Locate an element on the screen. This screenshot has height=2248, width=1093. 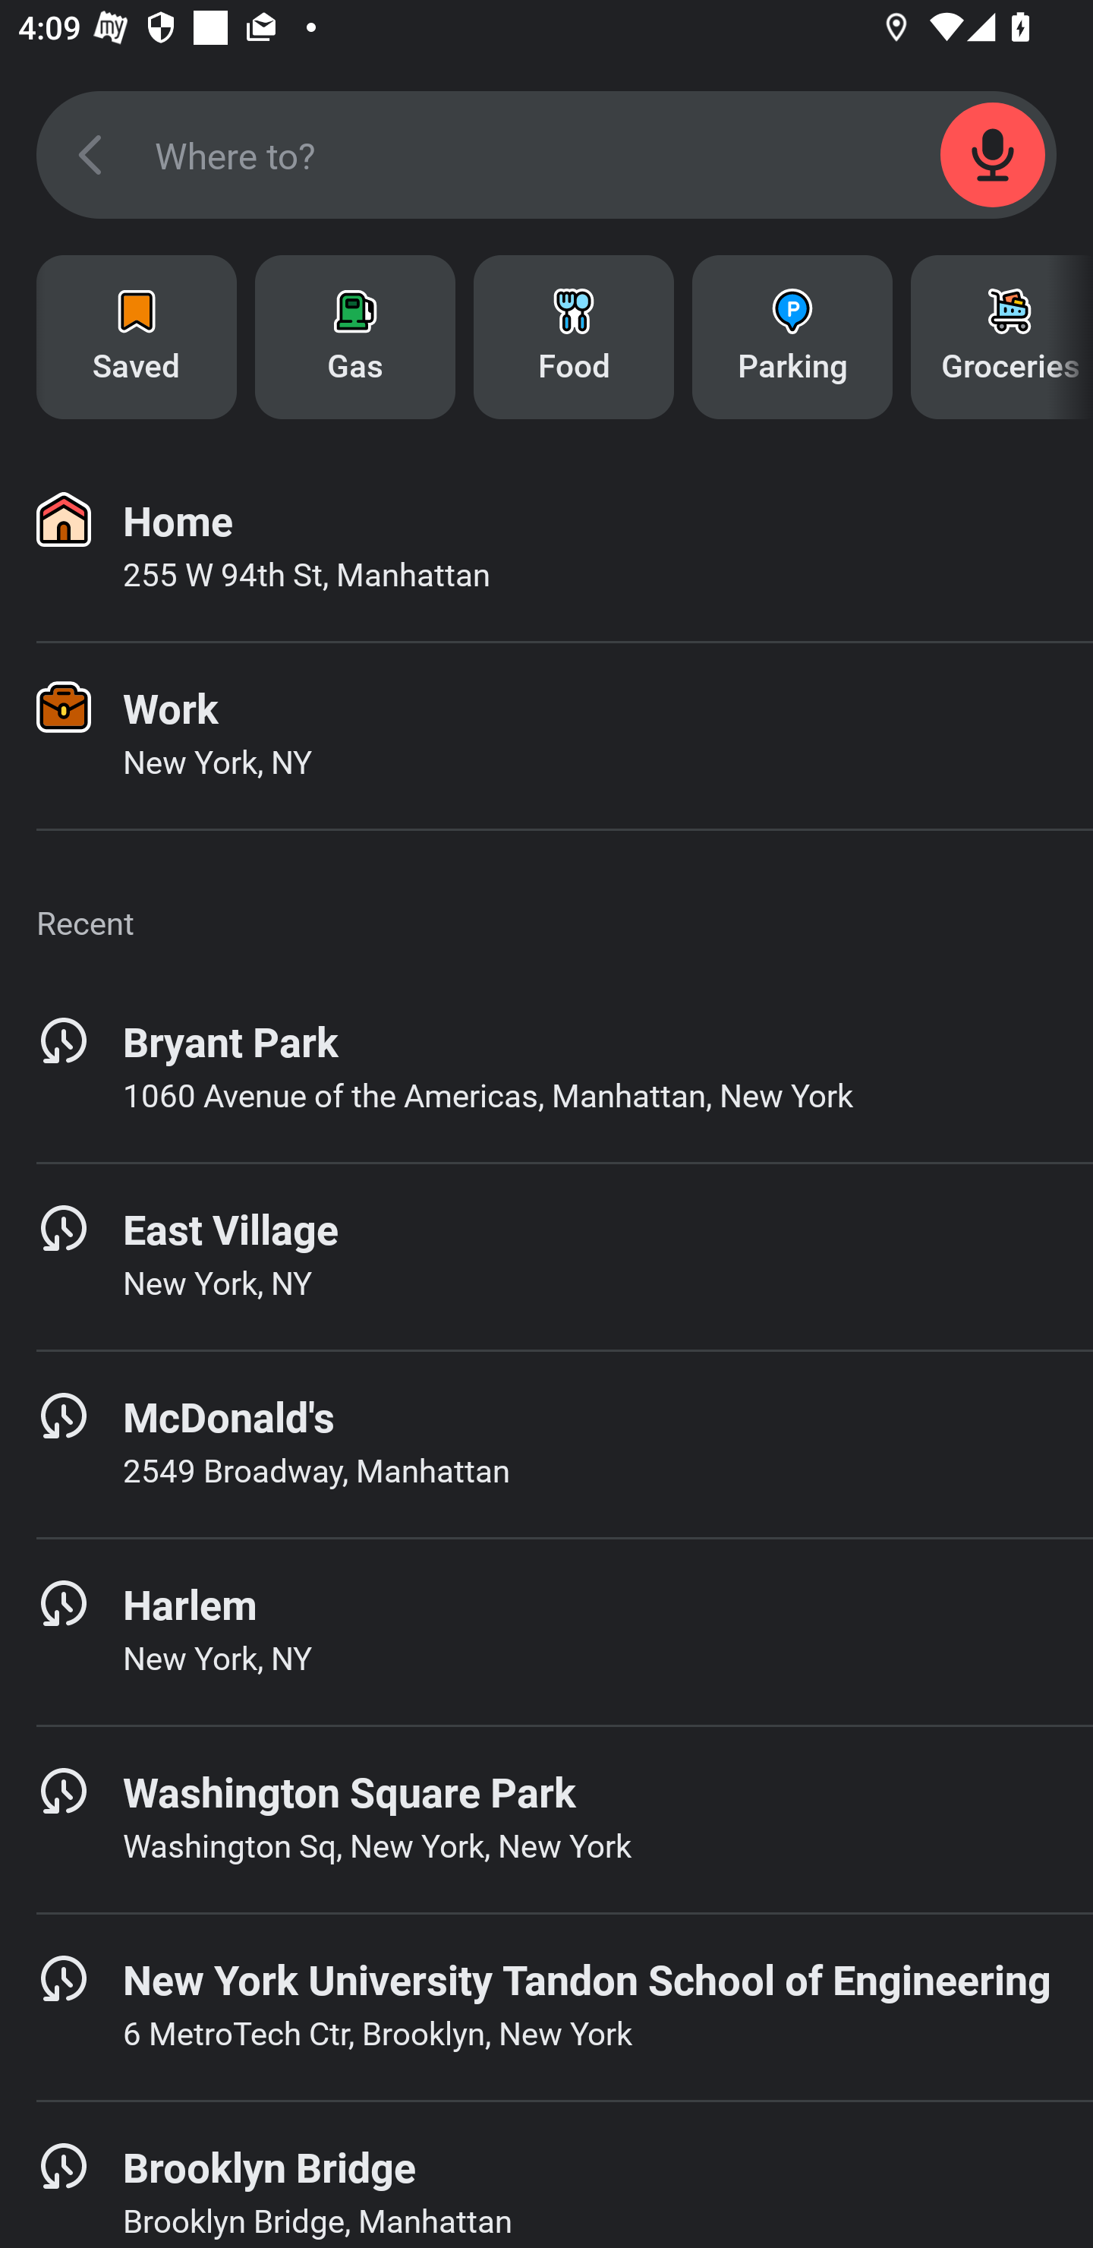
McDonald's 2549 Broadway, Manhattan is located at coordinates (546, 1444).